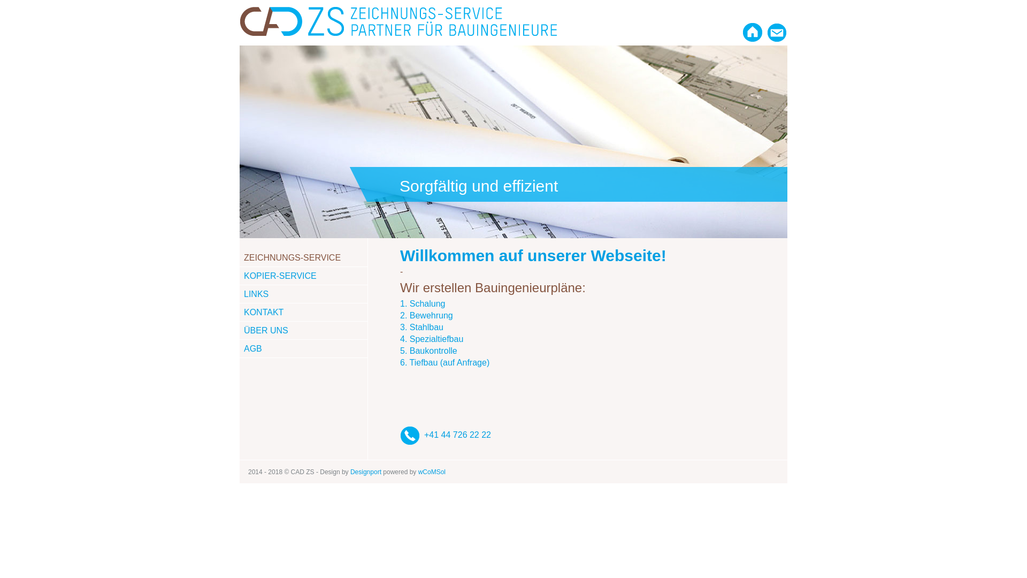 The height and width of the screenshot is (578, 1027). Describe the element at coordinates (292, 258) in the screenshot. I see `ZEICHNUNGS-SERVICE` at that location.